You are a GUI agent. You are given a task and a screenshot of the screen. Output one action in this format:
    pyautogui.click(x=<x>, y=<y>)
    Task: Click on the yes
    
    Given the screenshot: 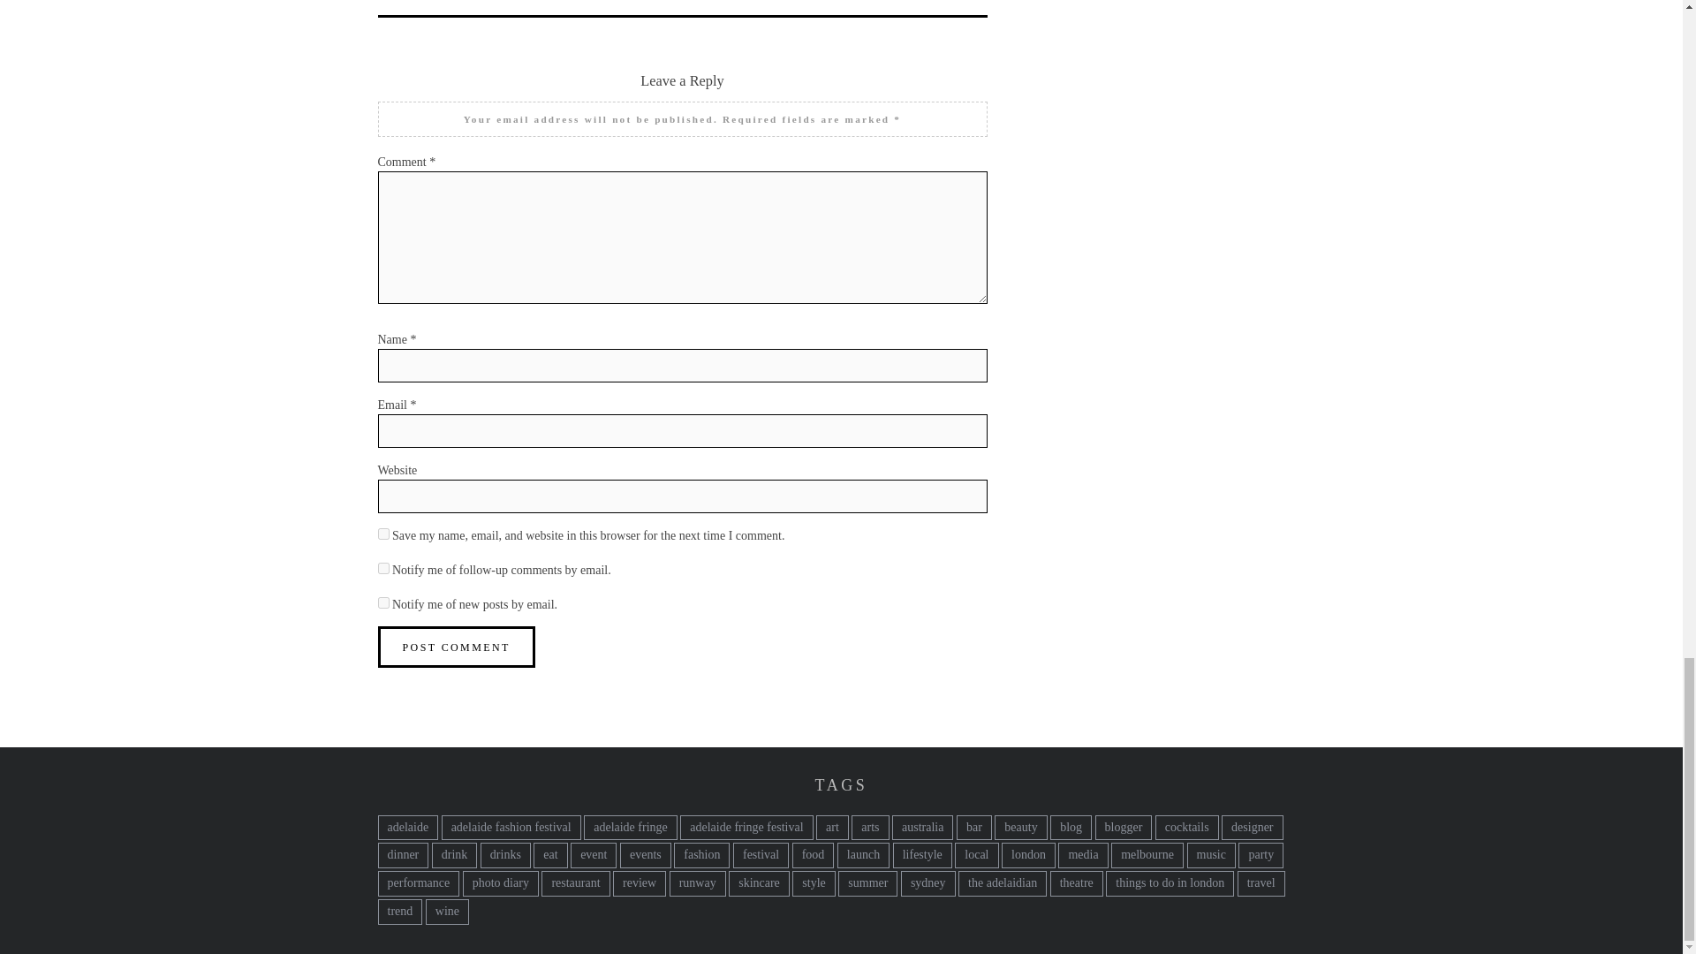 What is the action you would take?
    pyautogui.click(x=383, y=534)
    